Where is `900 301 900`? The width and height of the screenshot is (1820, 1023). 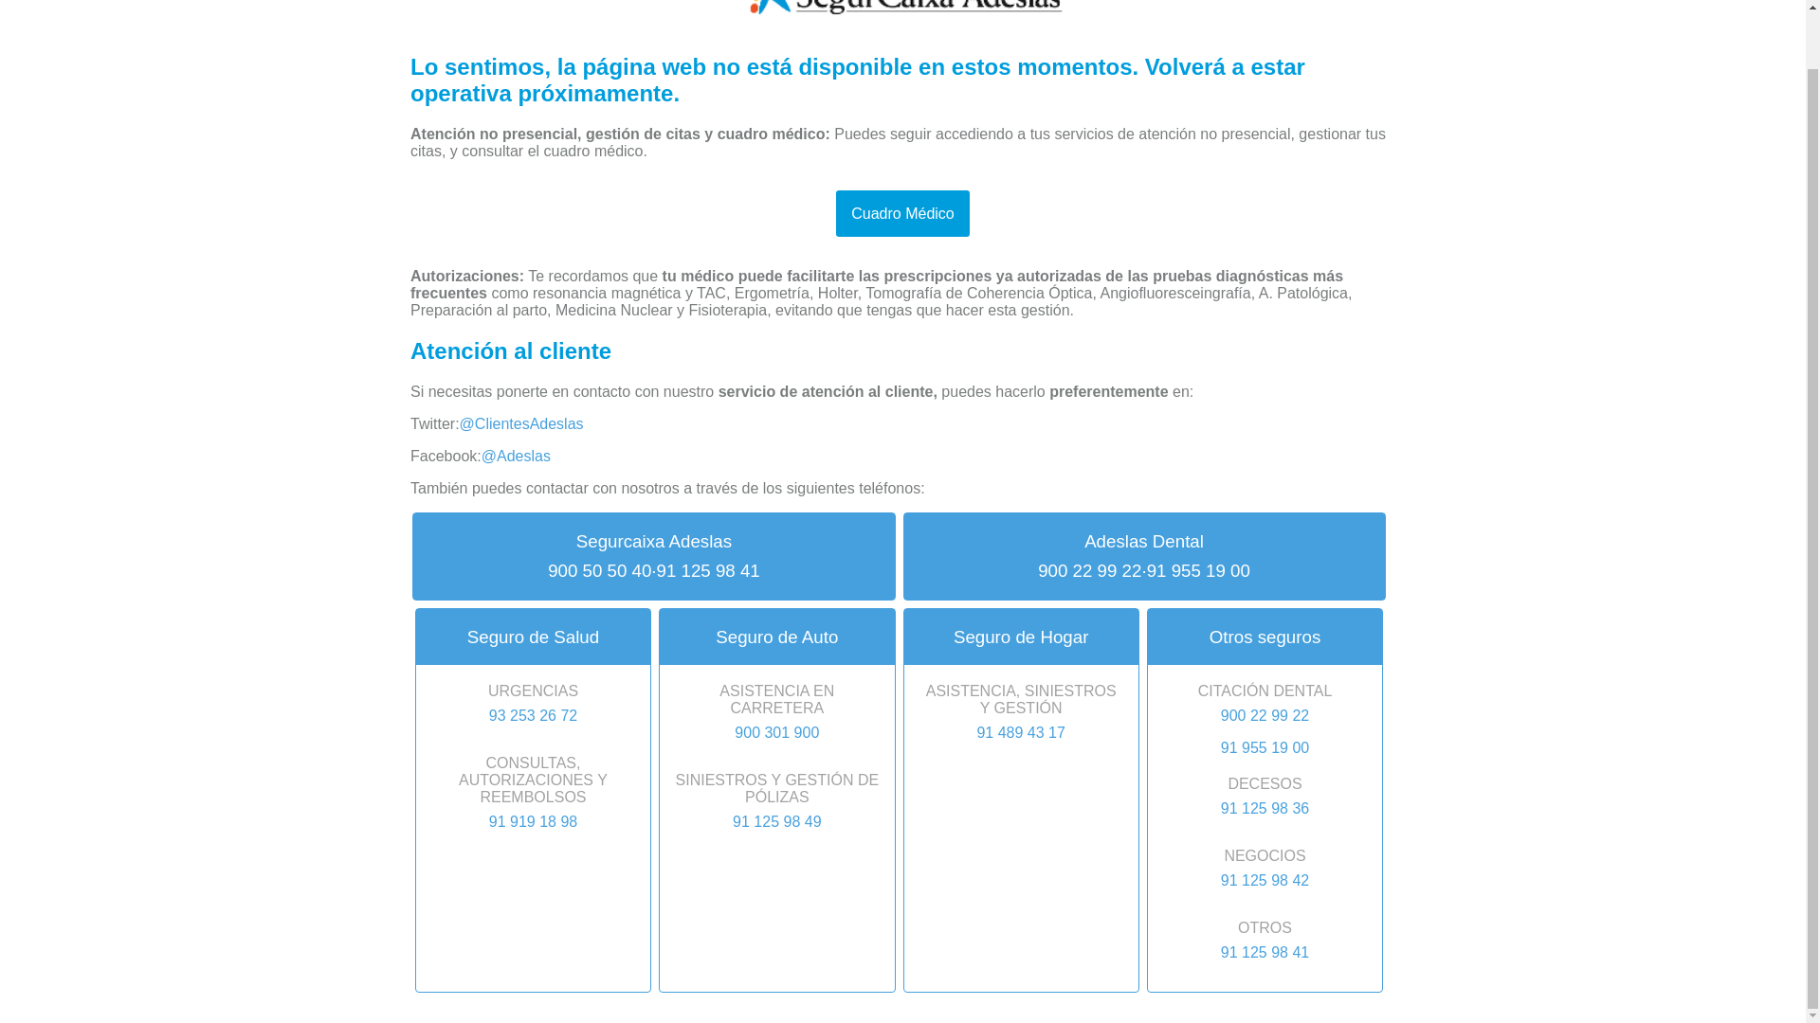
900 301 900 is located at coordinates (775, 733).